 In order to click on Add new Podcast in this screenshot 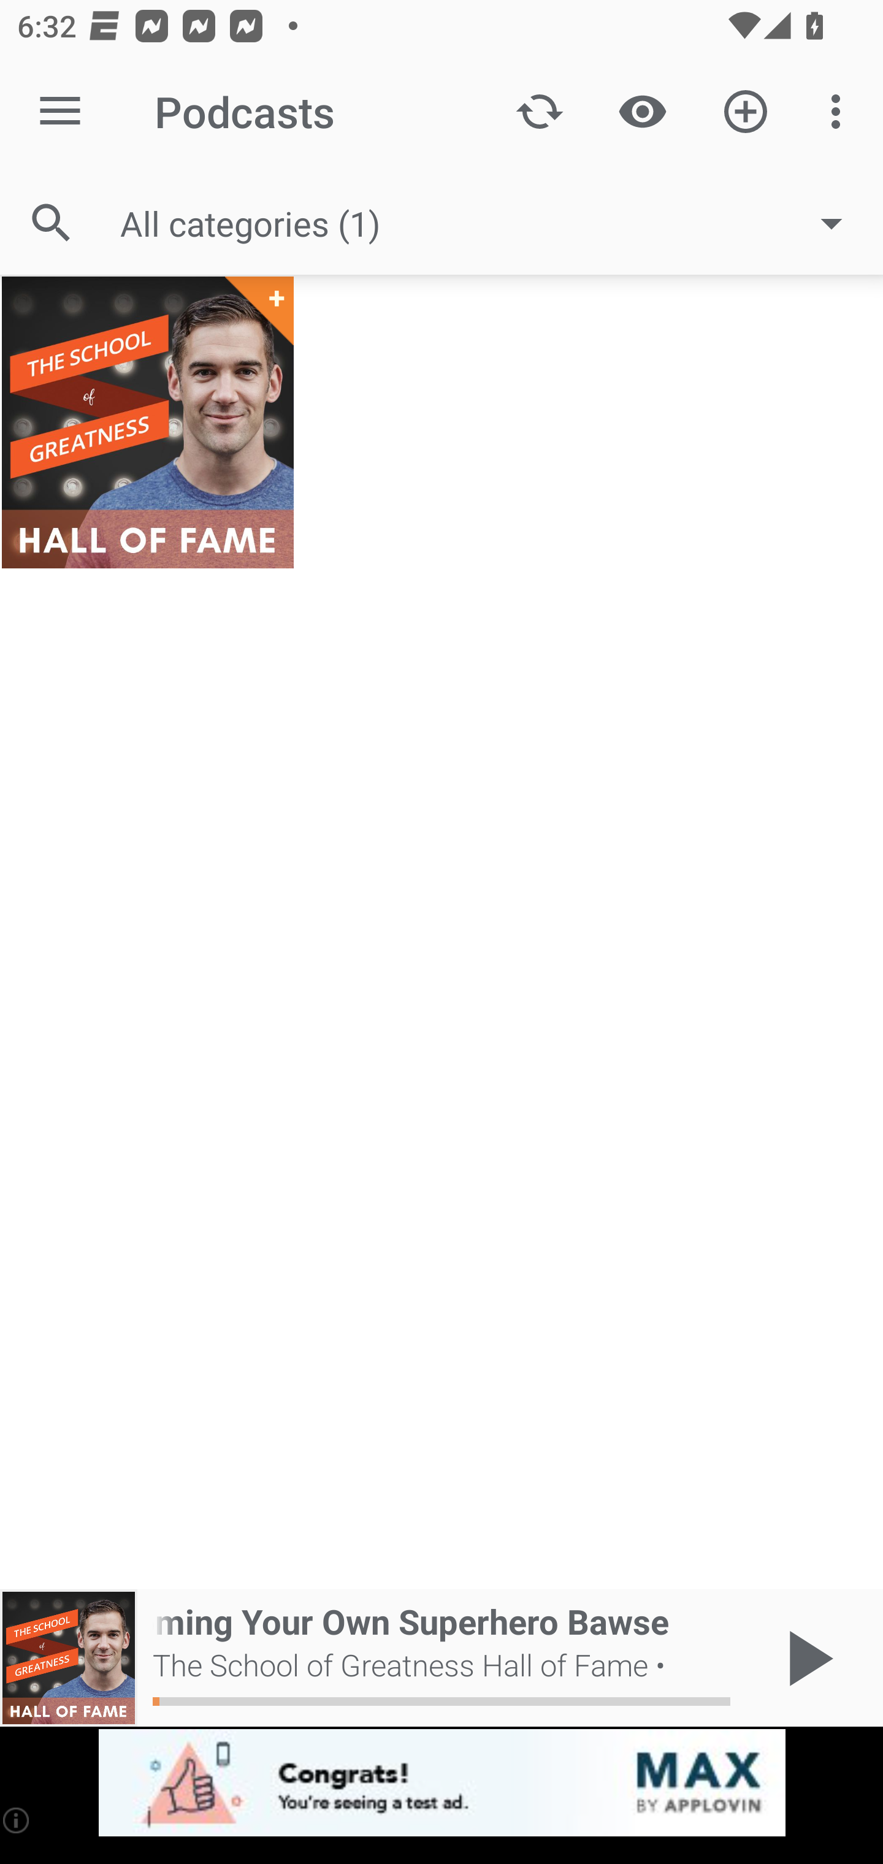, I will do `click(746, 112)`.